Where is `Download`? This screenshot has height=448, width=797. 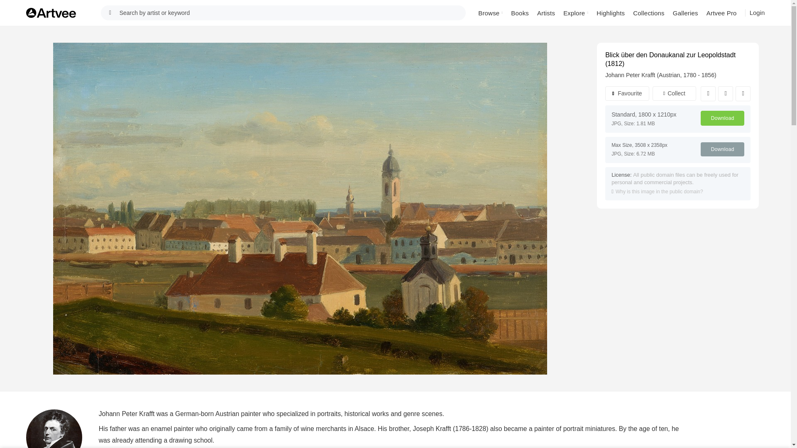 Download is located at coordinates (722, 118).